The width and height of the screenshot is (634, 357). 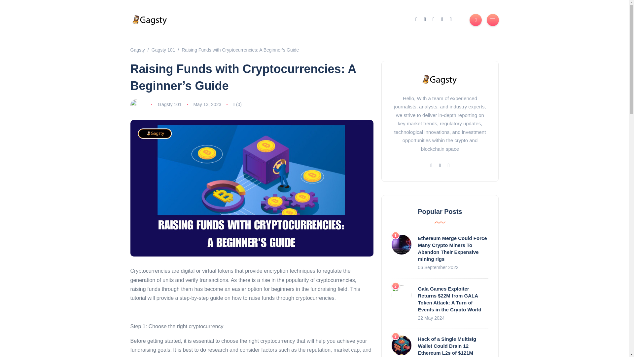 What do you see at coordinates (170, 104) in the screenshot?
I see `Gagsty 101` at bounding box center [170, 104].